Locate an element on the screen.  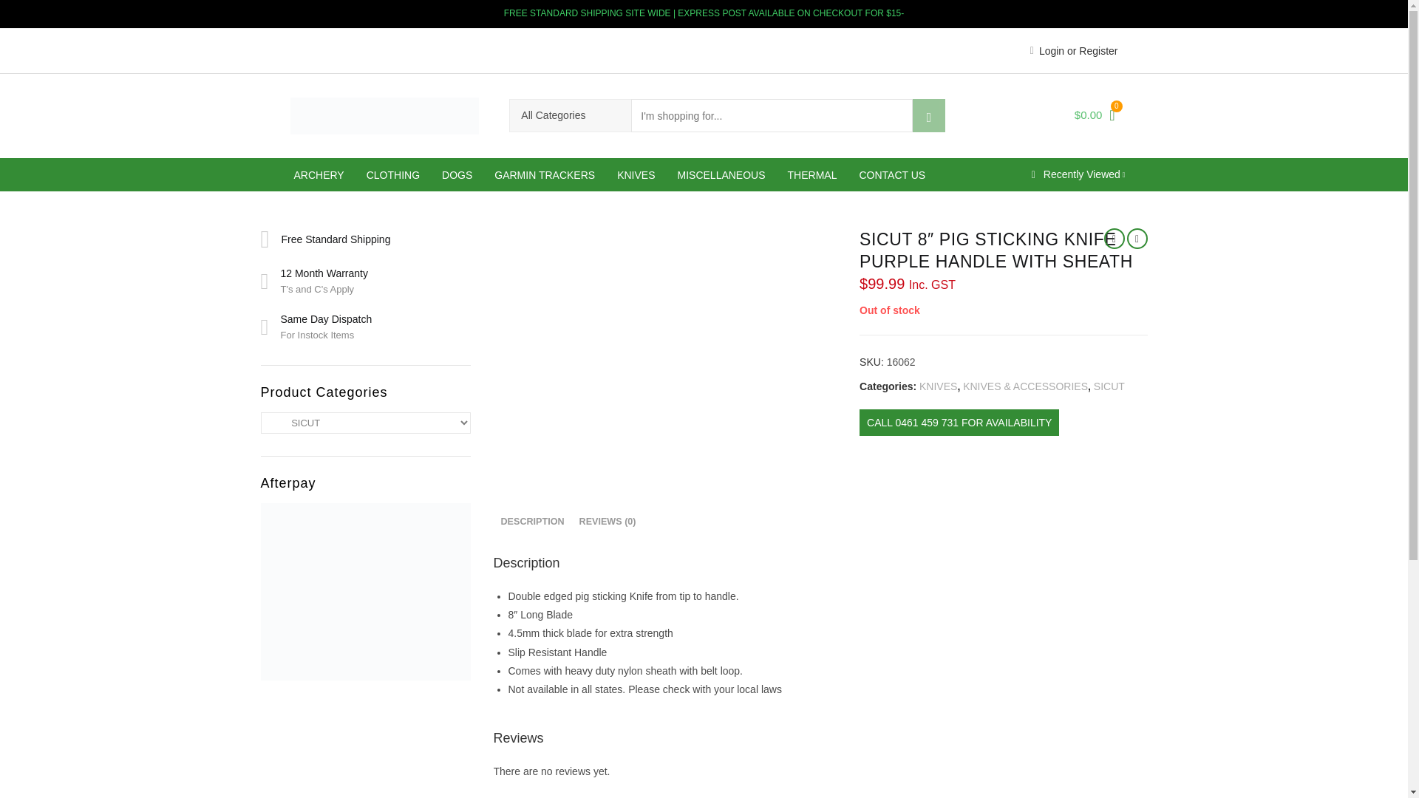
DOGS is located at coordinates (457, 174).